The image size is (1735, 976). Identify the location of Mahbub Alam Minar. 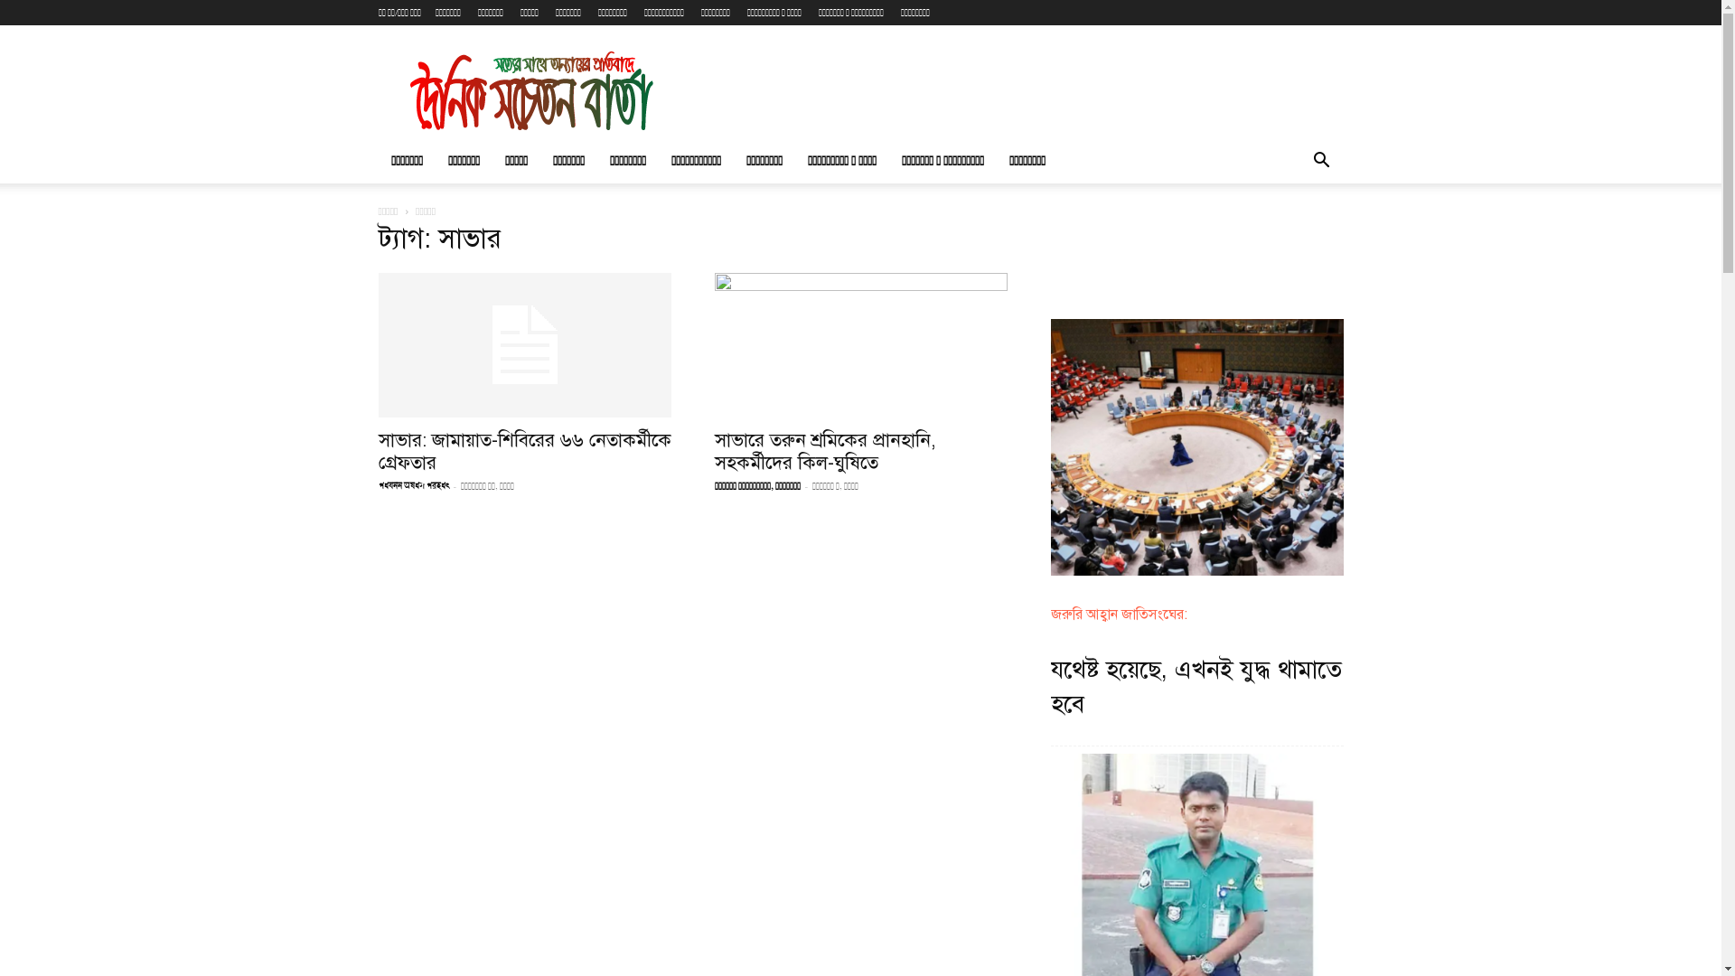
(413, 487).